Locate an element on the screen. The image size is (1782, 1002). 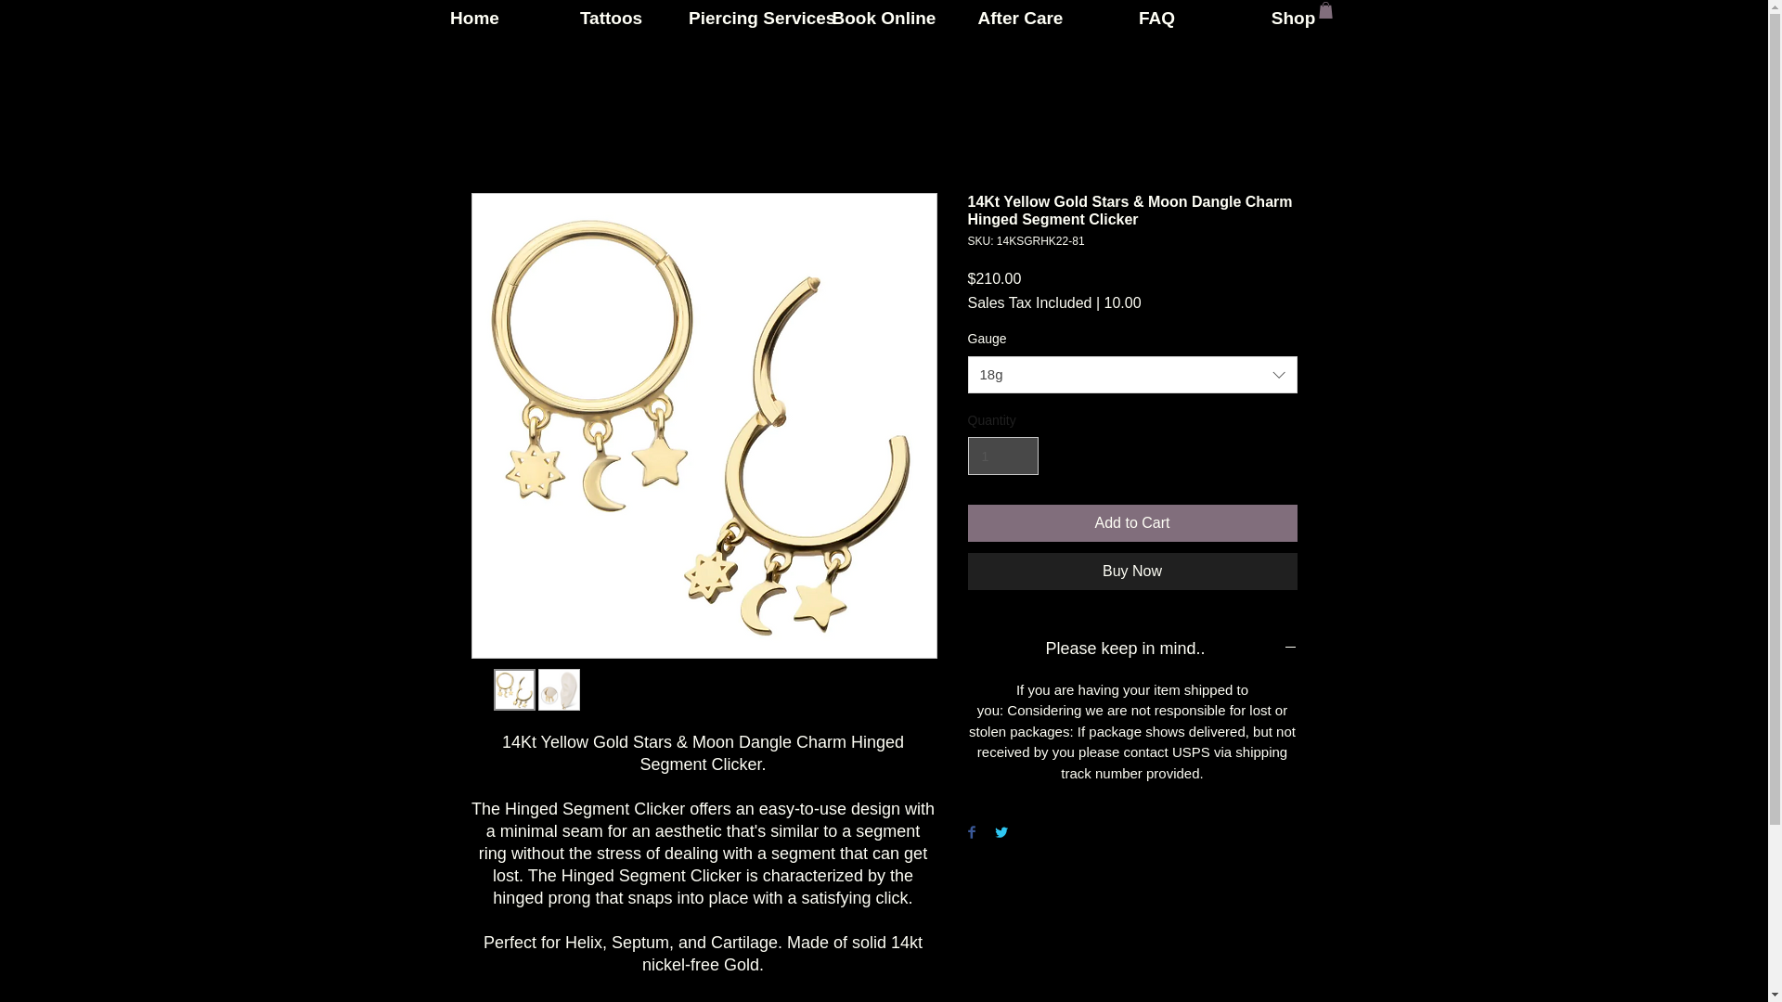
18g is located at coordinates (1132, 375).